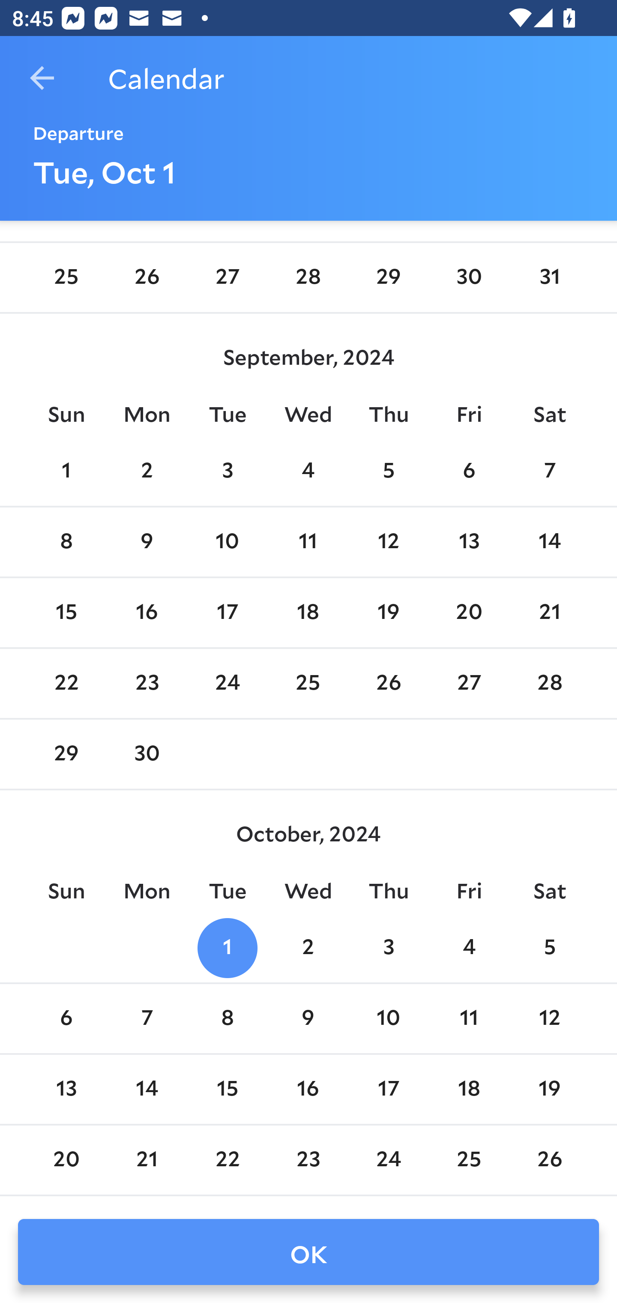 Image resolution: width=617 pixels, height=1303 pixels. What do you see at coordinates (469, 1159) in the screenshot?
I see `25` at bounding box center [469, 1159].